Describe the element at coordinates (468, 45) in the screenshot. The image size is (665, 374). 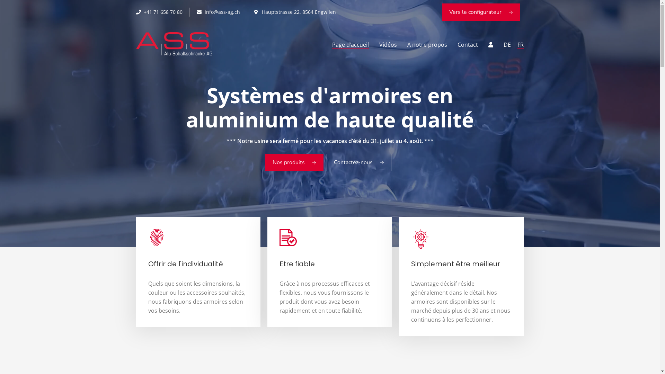
I see `Contact` at that location.